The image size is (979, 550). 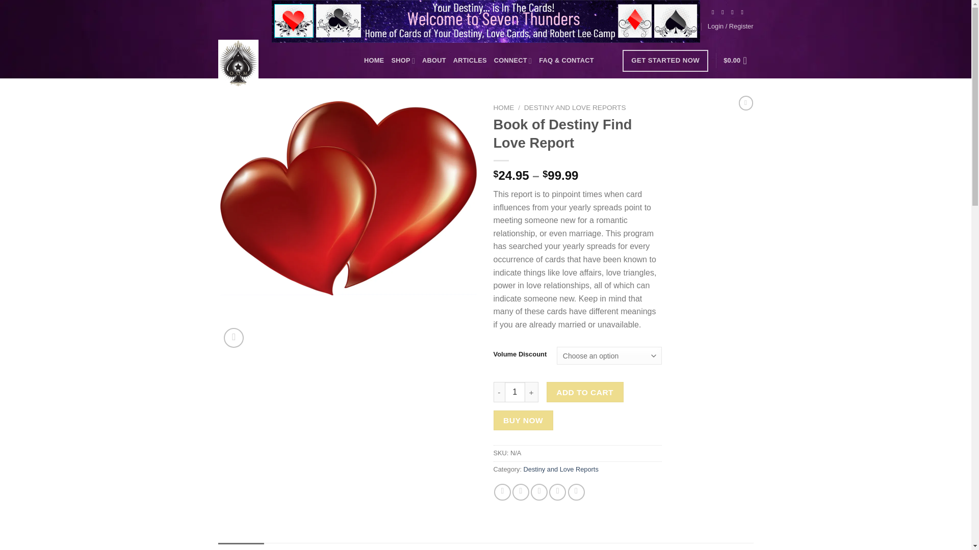 What do you see at coordinates (434, 61) in the screenshot?
I see `ABOUT` at bounding box center [434, 61].